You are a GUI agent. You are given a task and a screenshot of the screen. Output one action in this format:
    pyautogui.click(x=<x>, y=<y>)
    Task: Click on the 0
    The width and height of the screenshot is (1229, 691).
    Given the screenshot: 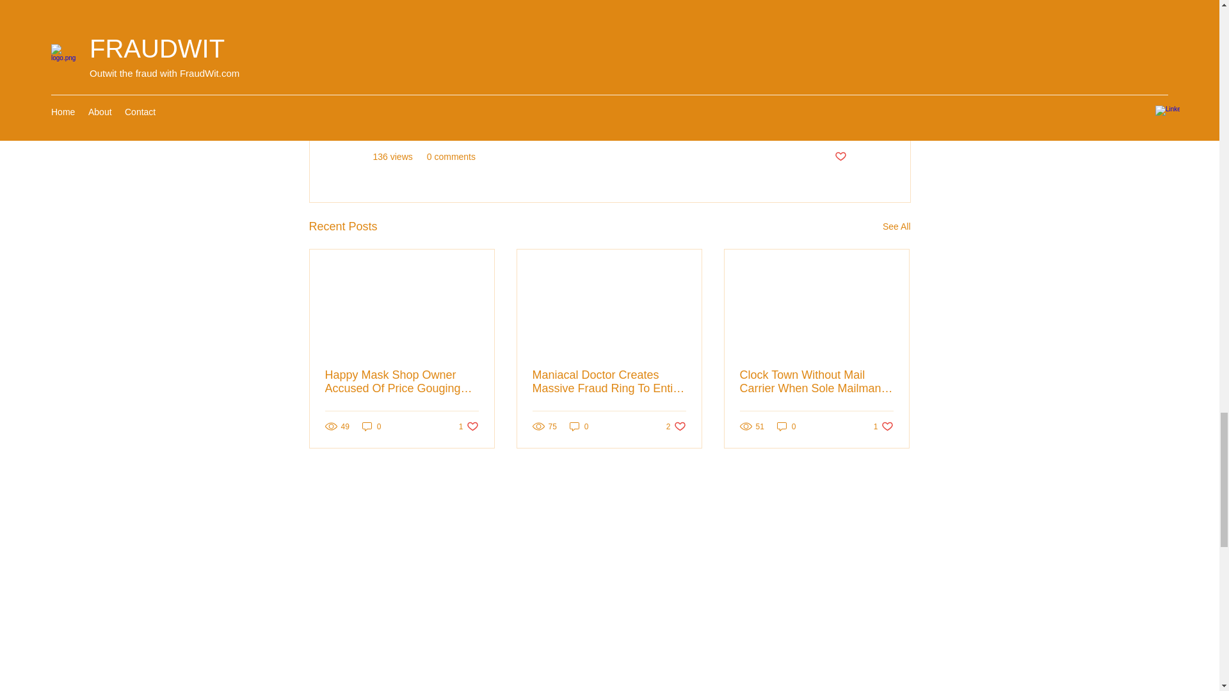 What is the action you would take?
    pyautogui.click(x=579, y=426)
    